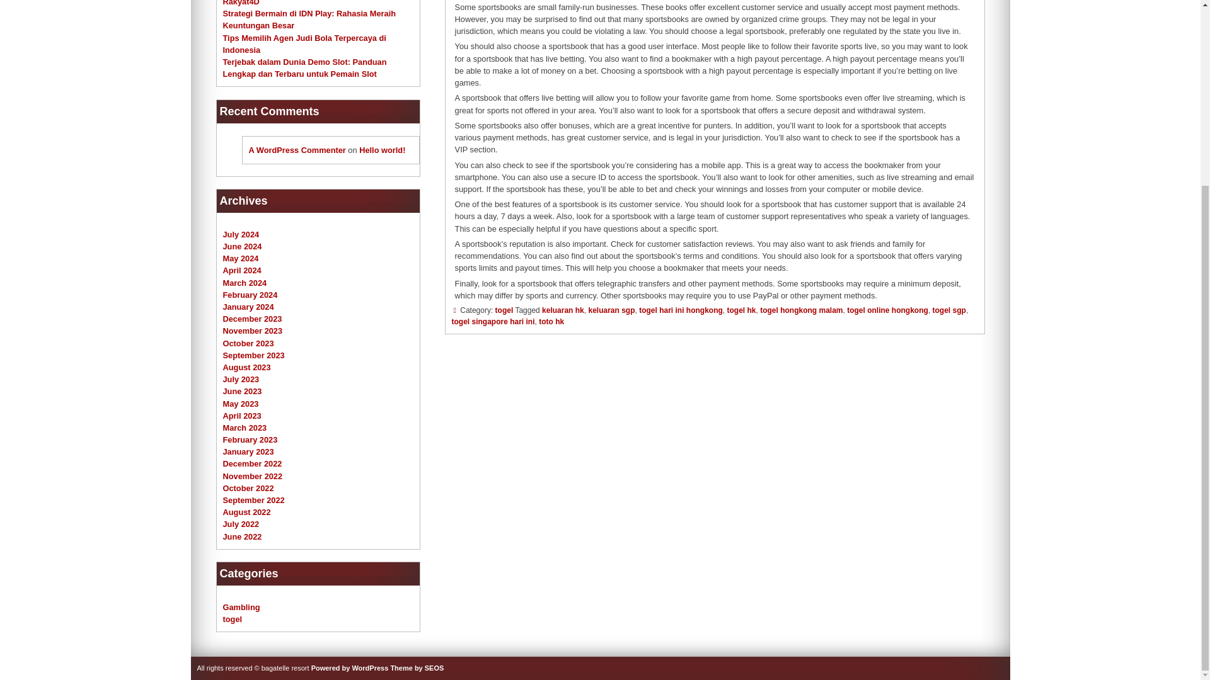 The width and height of the screenshot is (1210, 680). I want to click on Rahasia Keseruan Live Casino Online di Rakyat4D, so click(300, 3).